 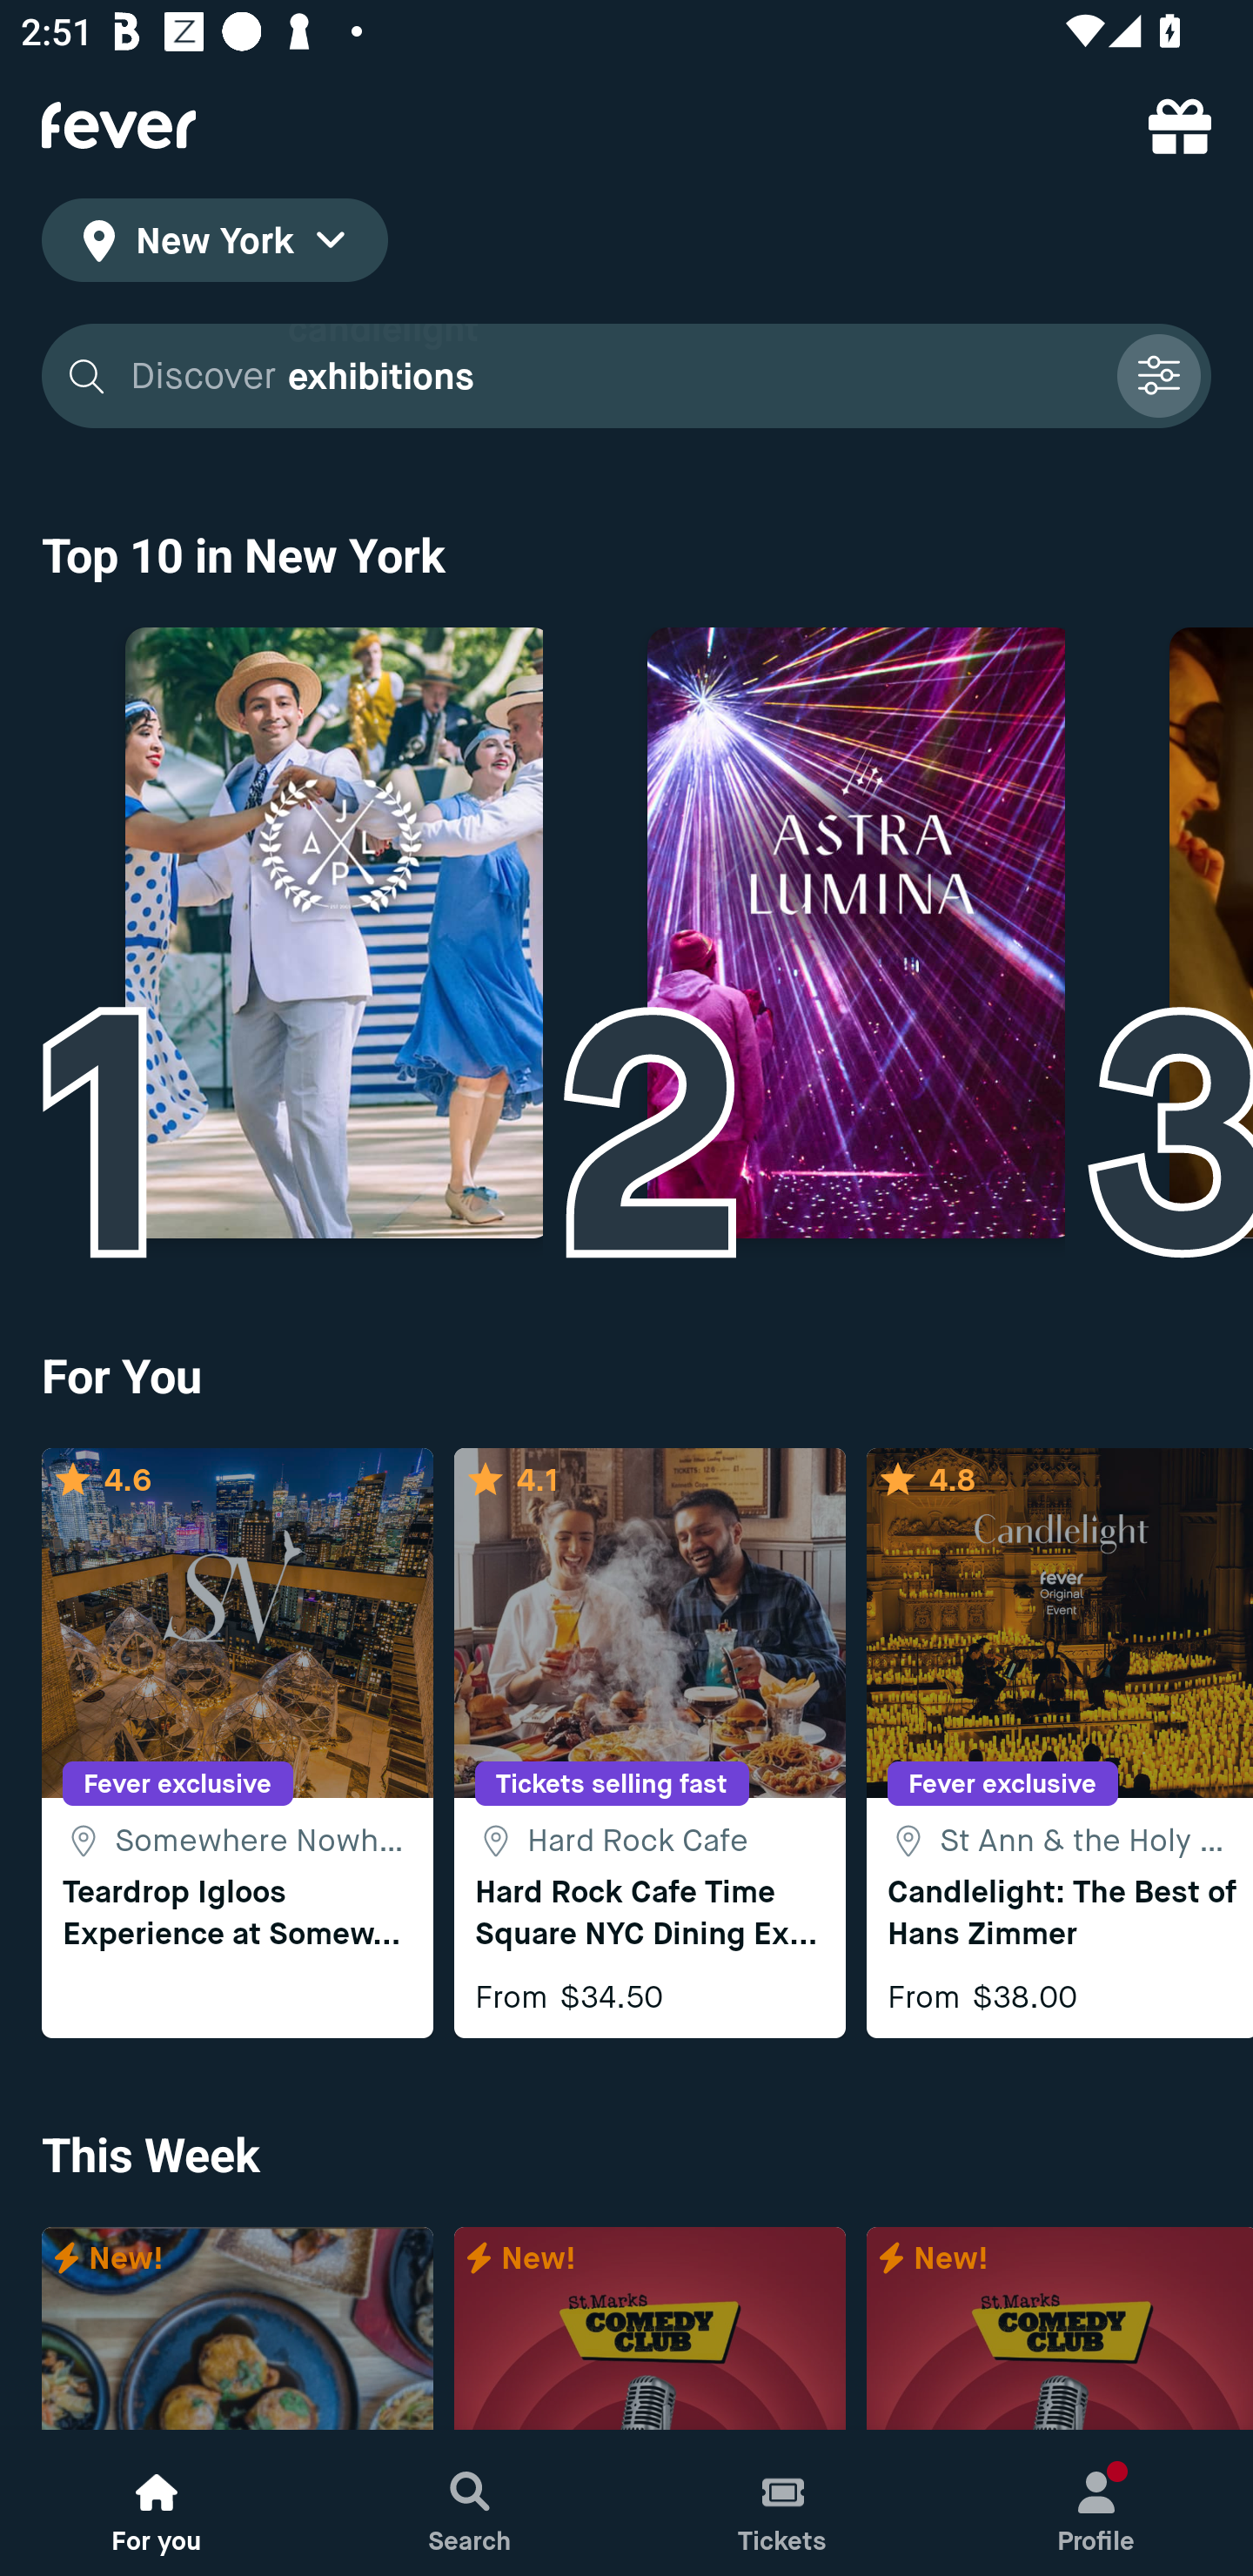 What do you see at coordinates (626, 376) in the screenshot?
I see `Discover candlelight exhibitions` at bounding box center [626, 376].